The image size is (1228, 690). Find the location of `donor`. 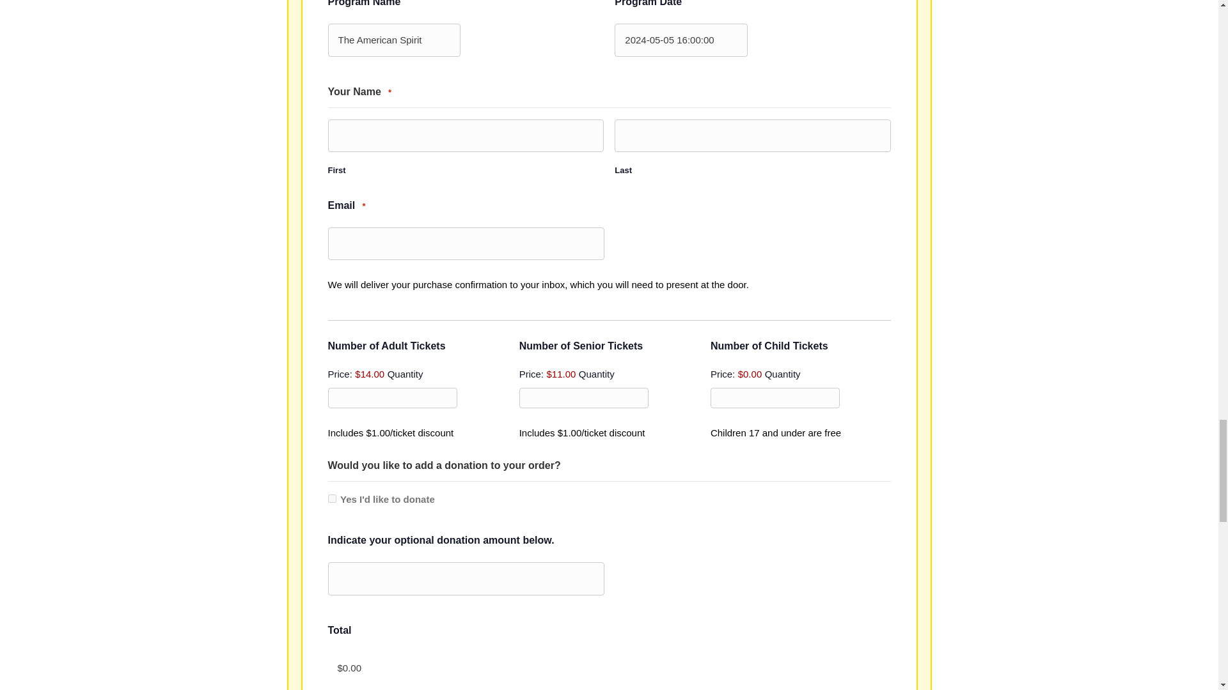

donor is located at coordinates (331, 498).